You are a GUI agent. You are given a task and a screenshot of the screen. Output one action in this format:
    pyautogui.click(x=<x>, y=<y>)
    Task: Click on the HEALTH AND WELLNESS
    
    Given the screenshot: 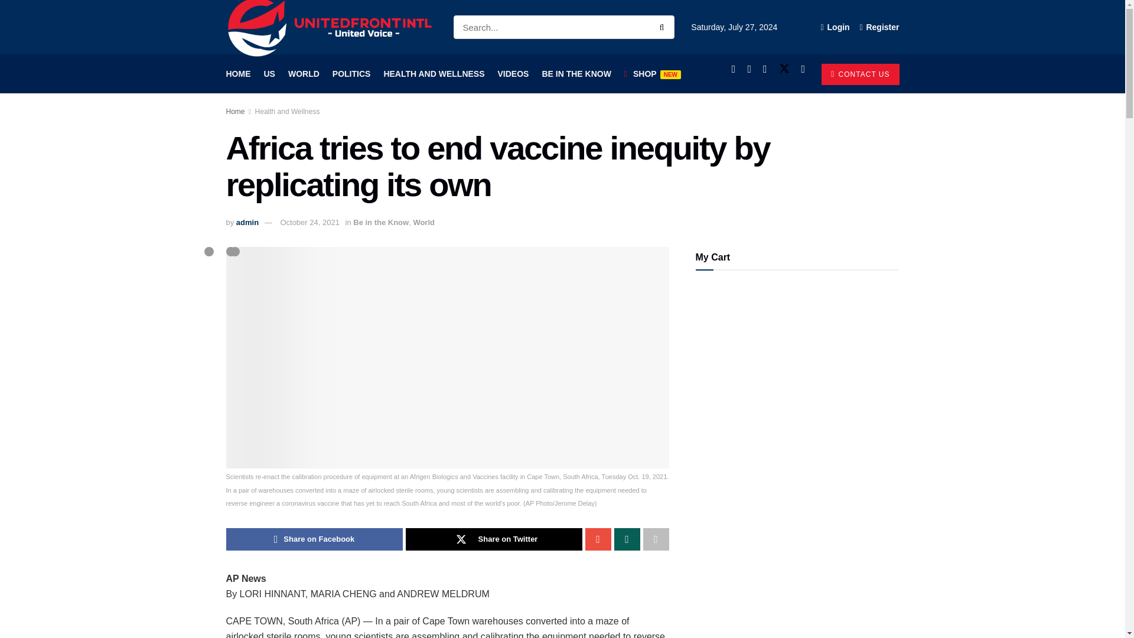 What is the action you would take?
    pyautogui.click(x=434, y=74)
    